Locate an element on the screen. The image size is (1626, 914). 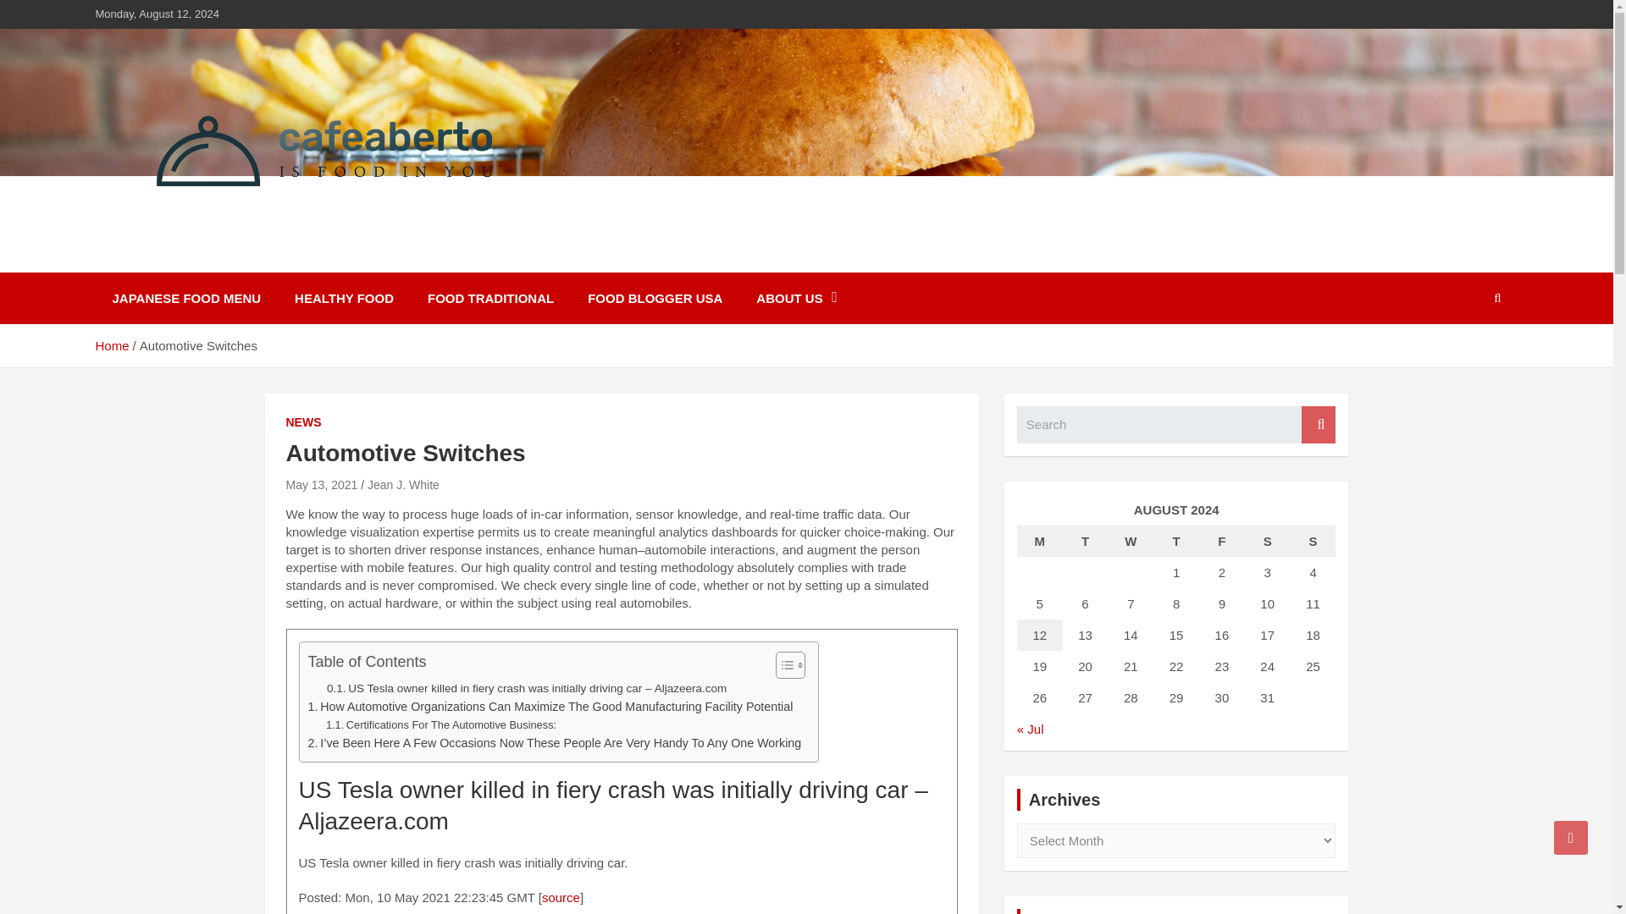
Automotive Switches is located at coordinates (322, 484).